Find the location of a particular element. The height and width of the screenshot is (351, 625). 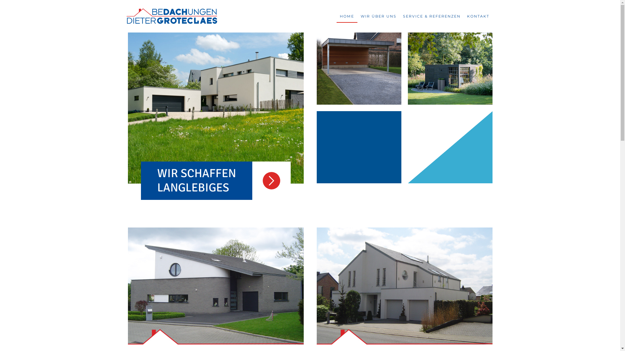

HOME is located at coordinates (347, 11).